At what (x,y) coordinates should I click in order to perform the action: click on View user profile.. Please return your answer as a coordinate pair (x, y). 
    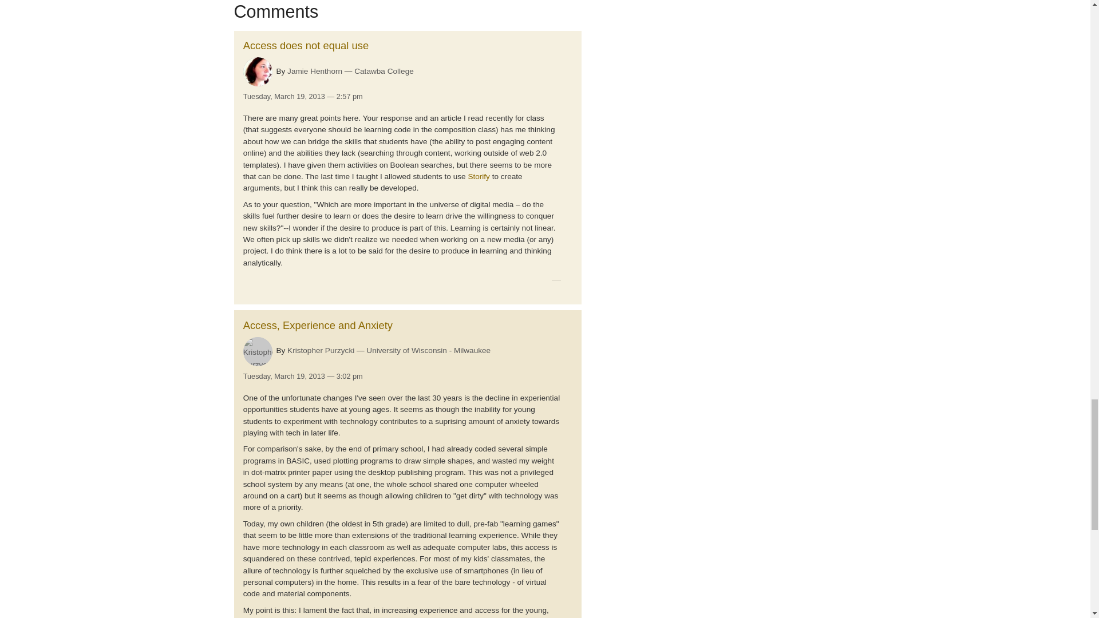
    Looking at the image, I should click on (258, 351).